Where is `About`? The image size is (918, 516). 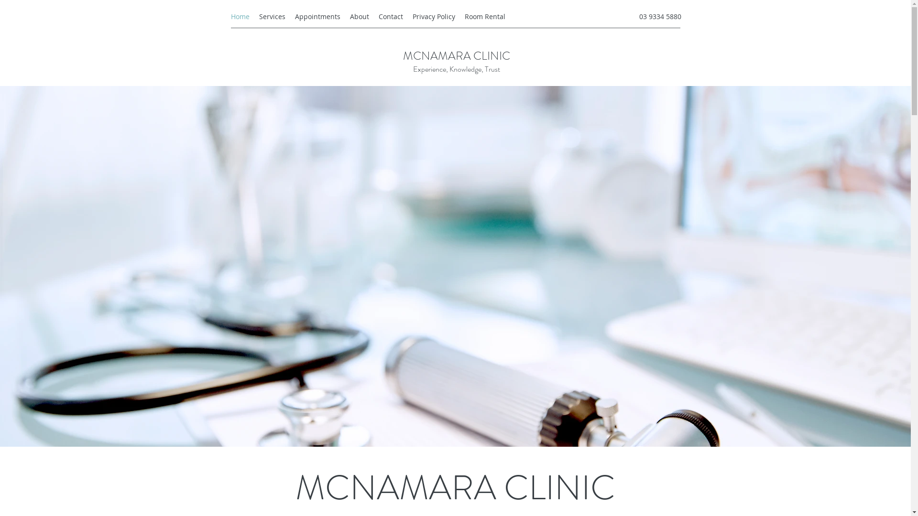 About is located at coordinates (360, 17).